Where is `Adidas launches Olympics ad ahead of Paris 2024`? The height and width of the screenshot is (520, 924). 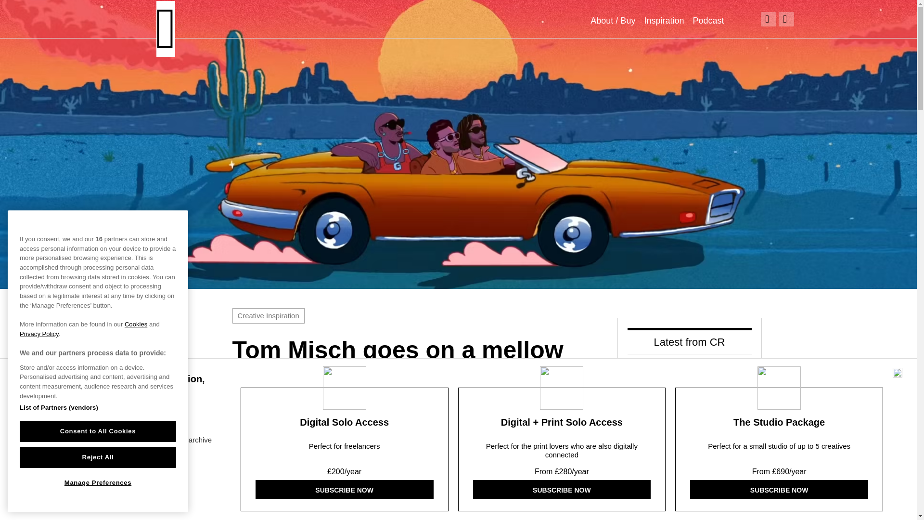
Adidas launches Olympics ad ahead of Paris 2024 is located at coordinates (718, 507).